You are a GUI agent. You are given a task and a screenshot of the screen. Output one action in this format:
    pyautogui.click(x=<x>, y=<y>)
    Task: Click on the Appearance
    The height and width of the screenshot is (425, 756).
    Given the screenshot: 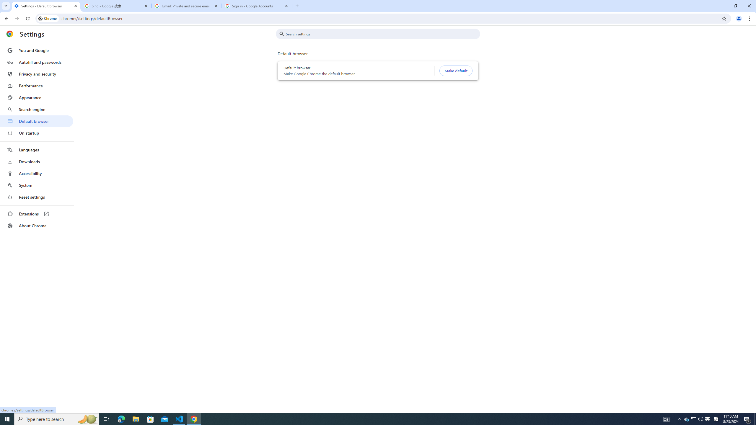 What is the action you would take?
    pyautogui.click(x=37, y=98)
    